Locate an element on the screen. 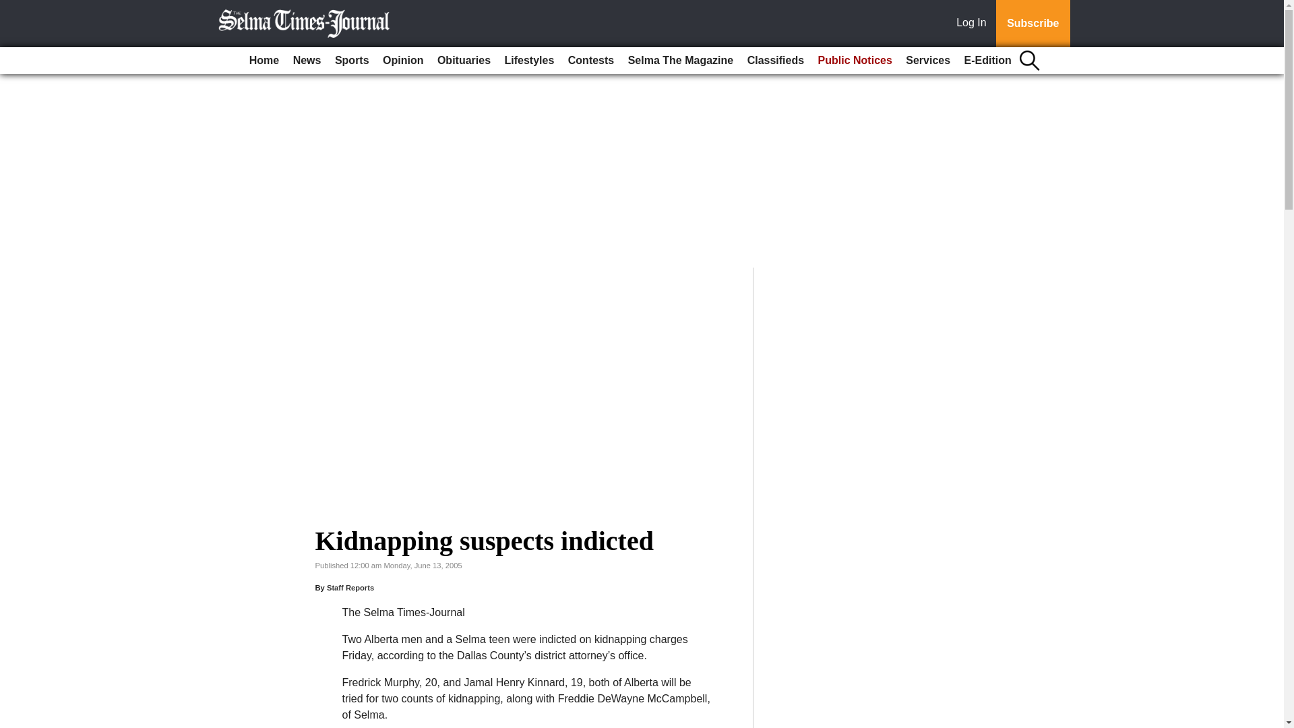  Selma The Magazine is located at coordinates (681, 61).